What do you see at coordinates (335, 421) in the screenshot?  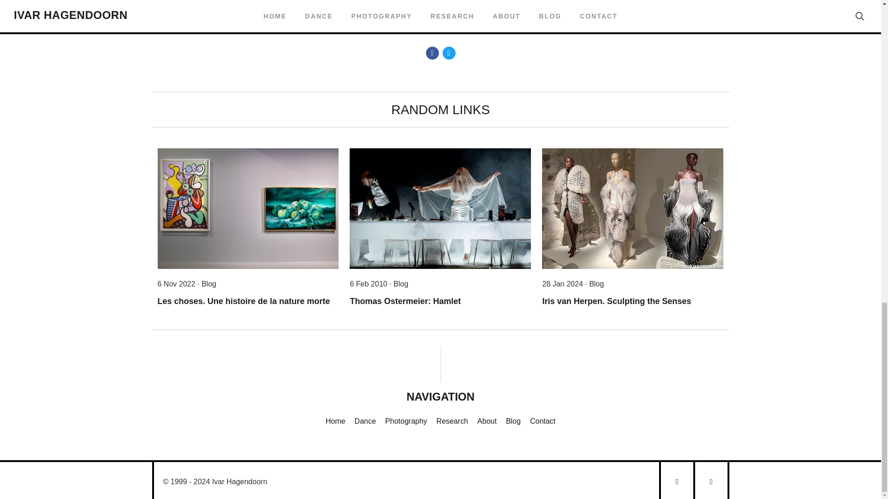 I see `Home` at bounding box center [335, 421].